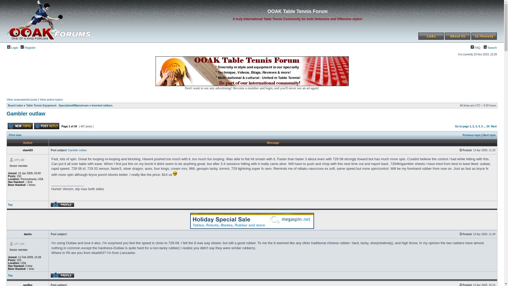 This screenshot has height=286, width=508. I want to click on Gambler outlaw, so click(26, 114).